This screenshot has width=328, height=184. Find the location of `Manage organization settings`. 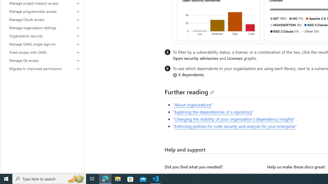

Manage organization settings is located at coordinates (45, 28).